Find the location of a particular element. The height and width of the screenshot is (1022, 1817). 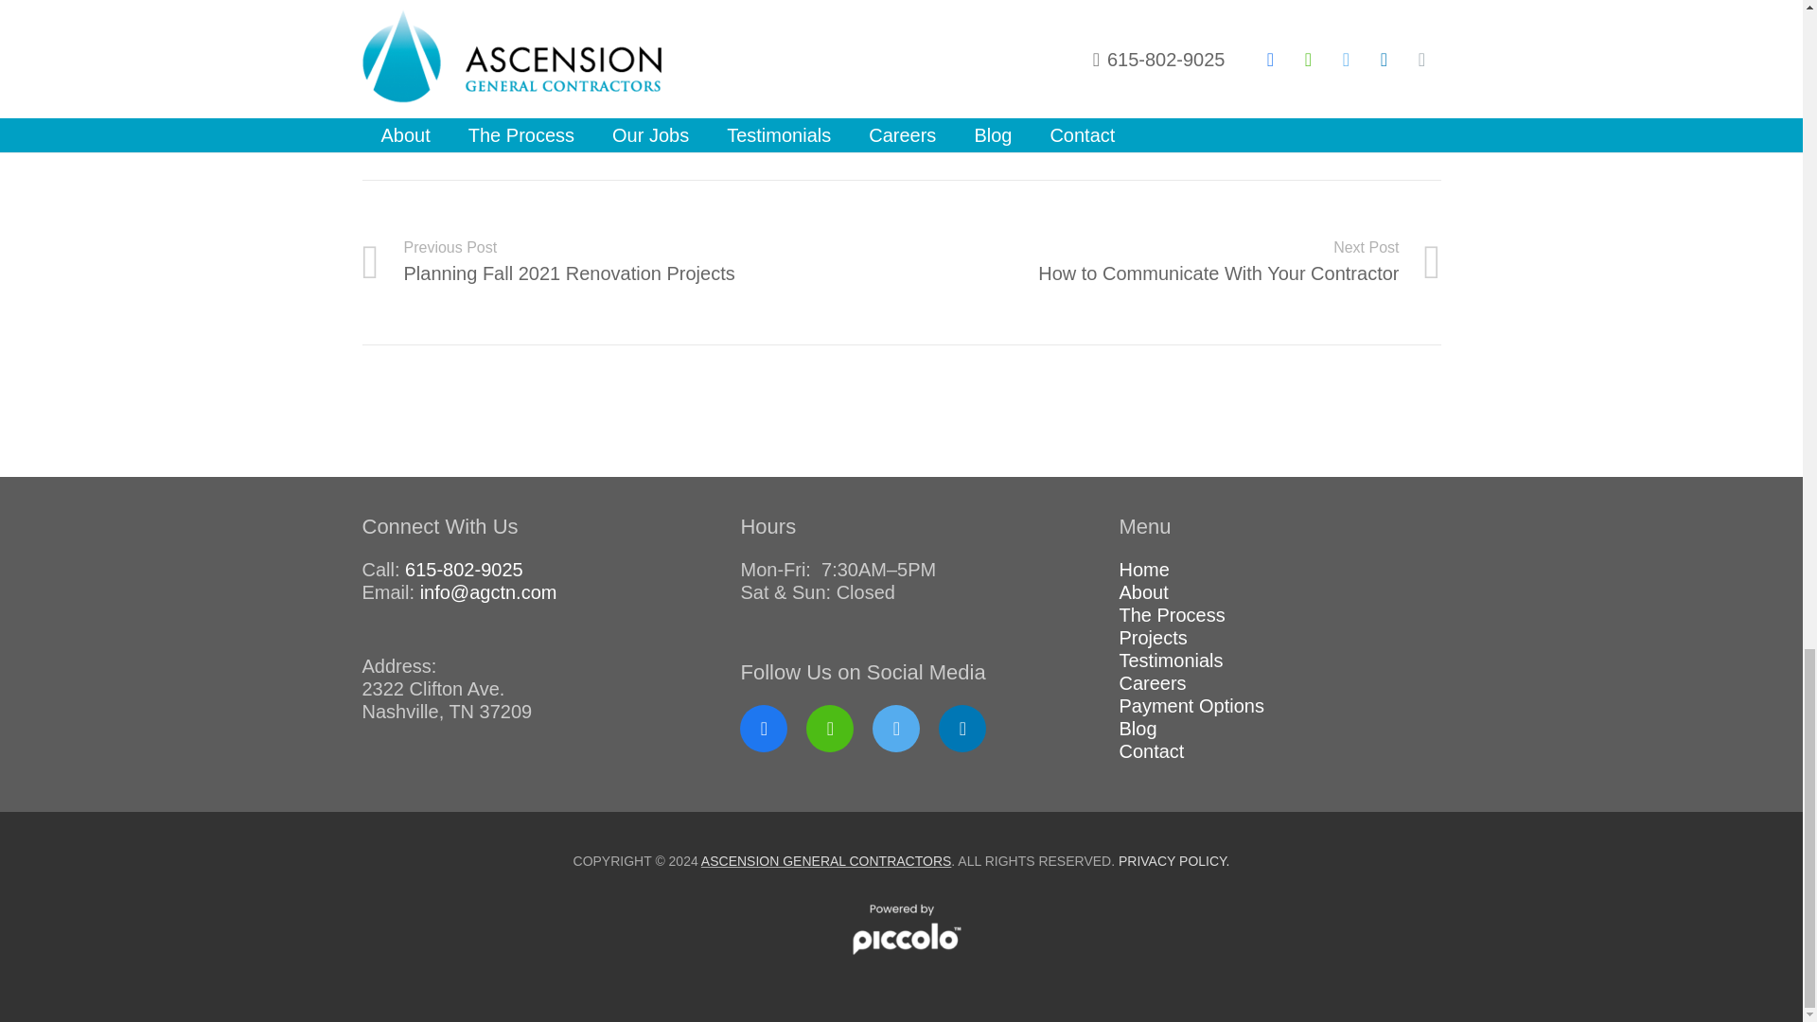

The Process is located at coordinates (827, 861).